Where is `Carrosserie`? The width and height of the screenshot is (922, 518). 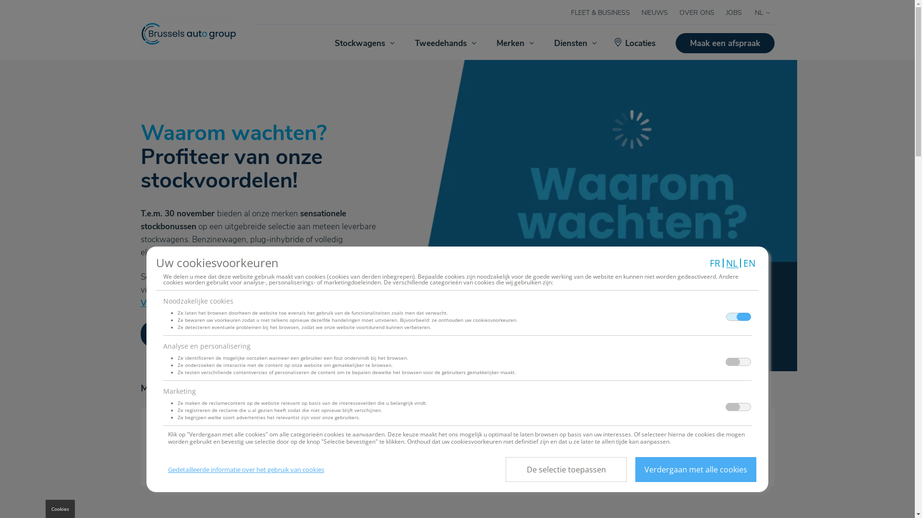 Carrosserie is located at coordinates (538, 447).